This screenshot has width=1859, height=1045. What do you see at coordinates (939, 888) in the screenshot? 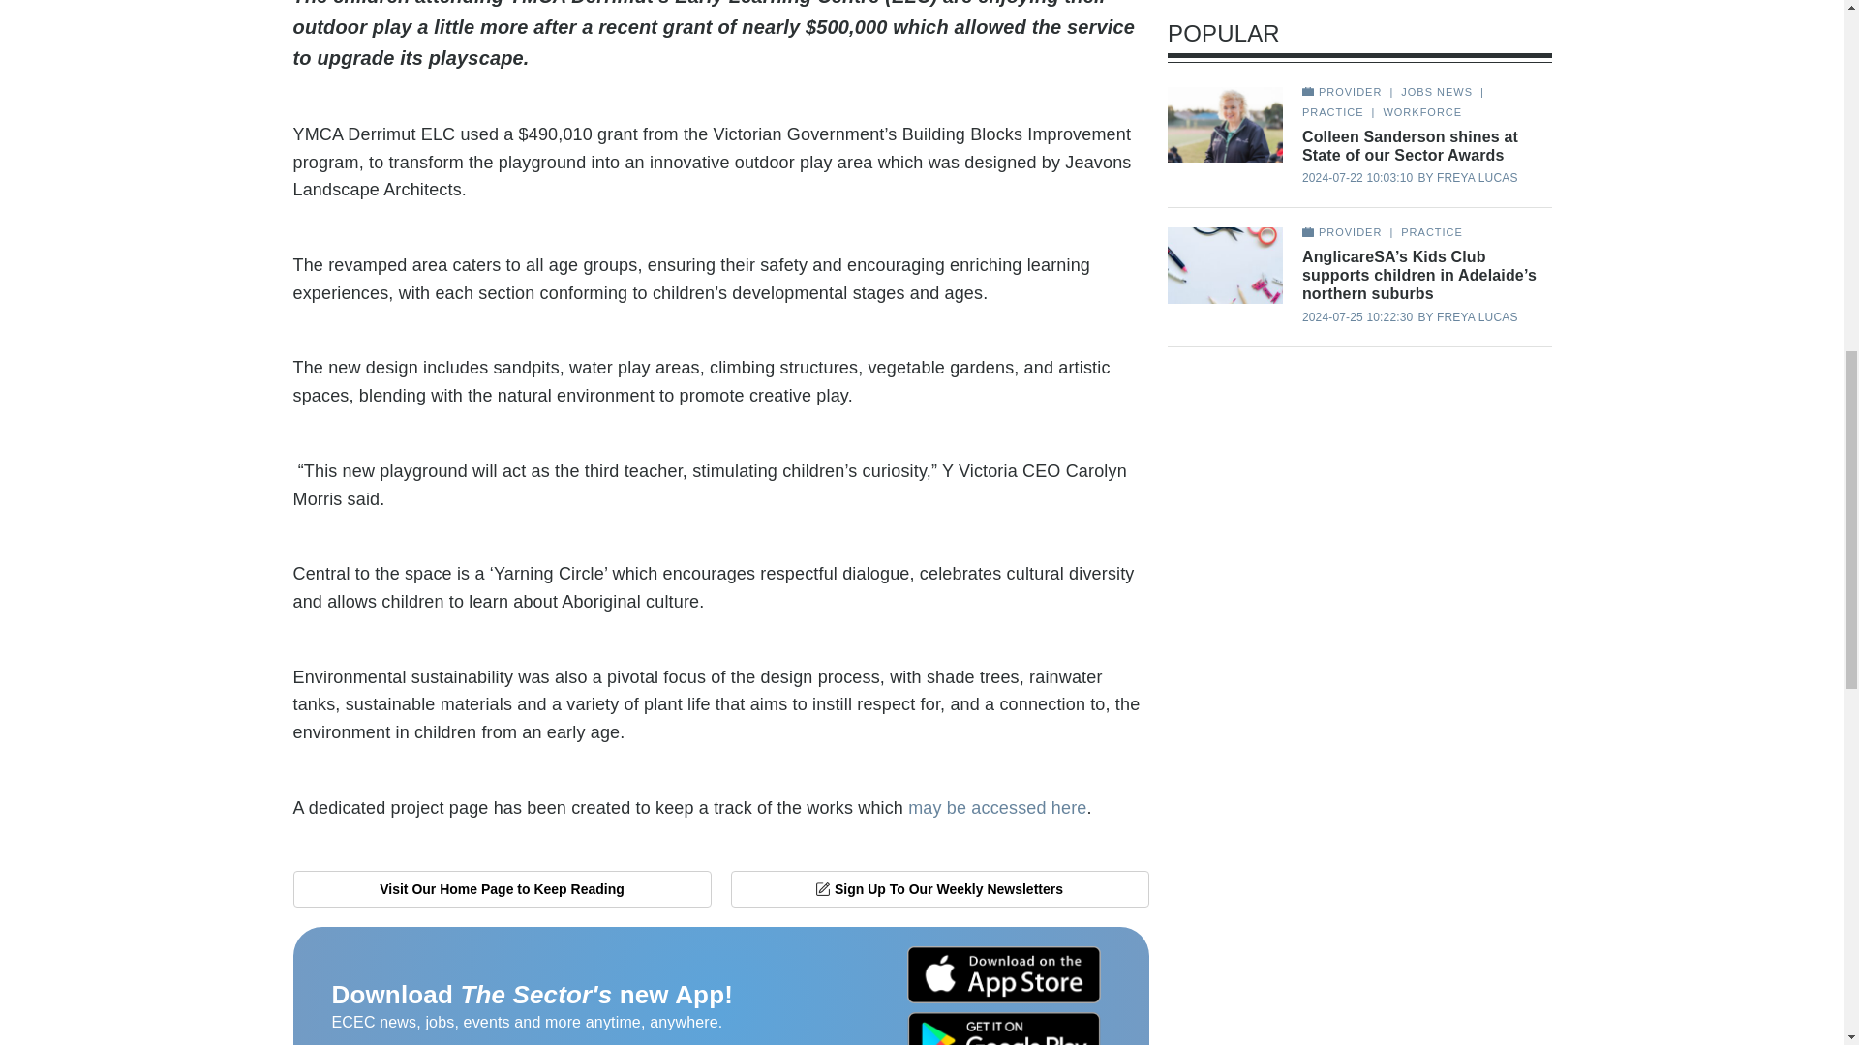
I see `Sign Up To Our Weekly Newsletters` at bounding box center [939, 888].